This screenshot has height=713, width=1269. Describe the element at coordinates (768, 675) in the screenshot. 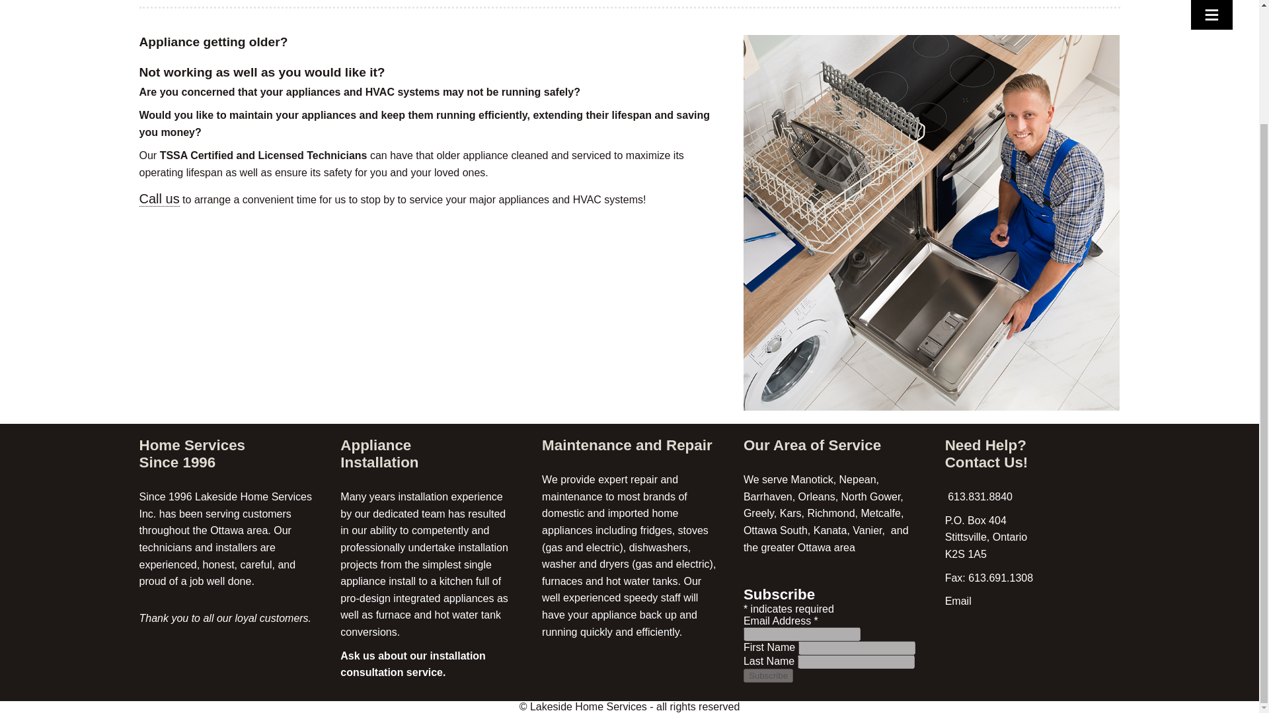

I see `Subscribe` at that location.